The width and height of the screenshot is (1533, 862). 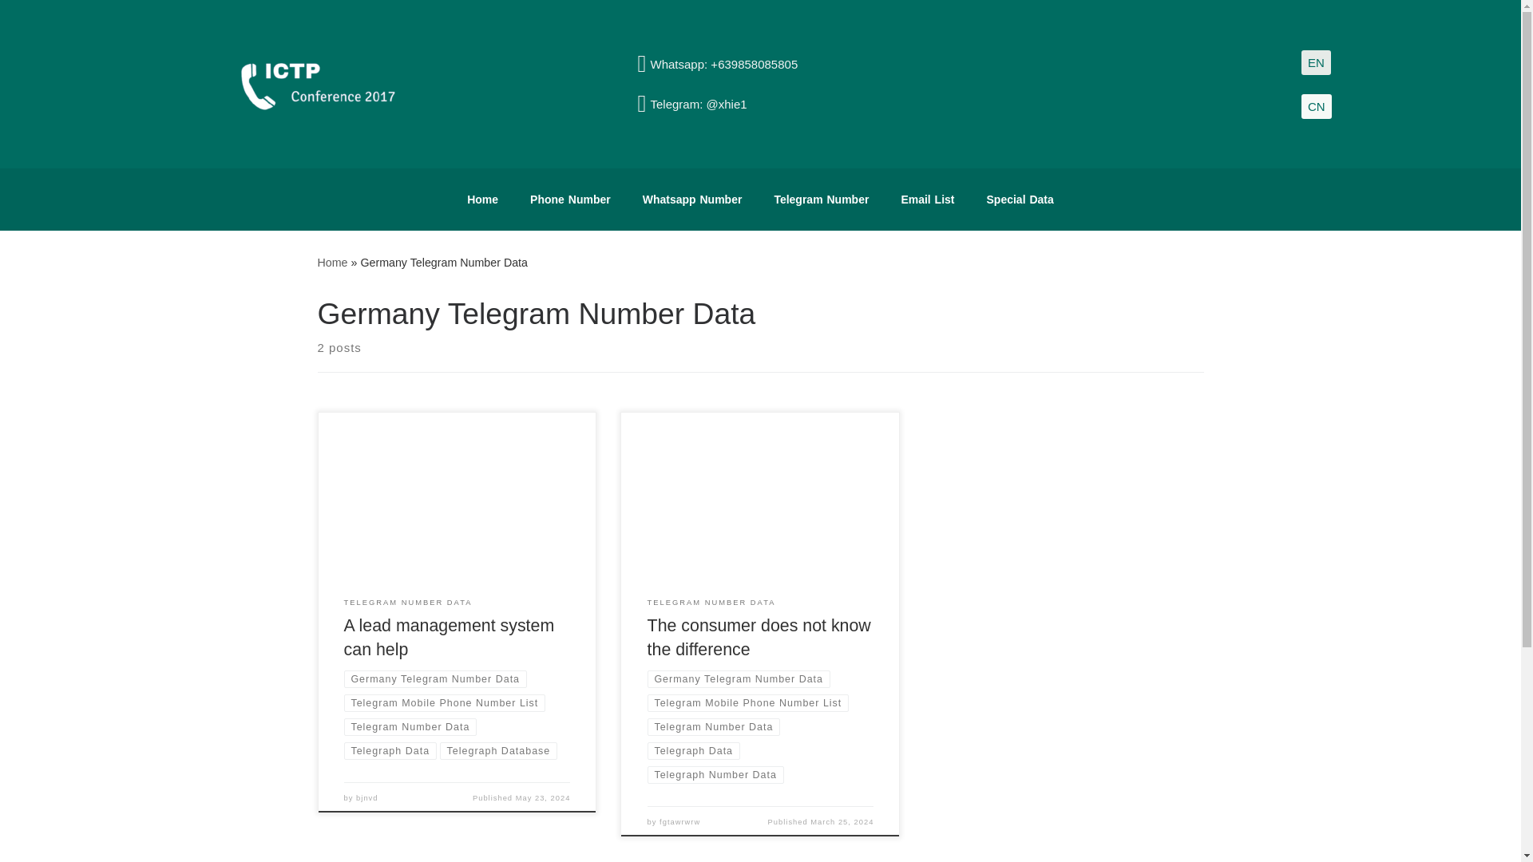 What do you see at coordinates (444, 703) in the screenshot?
I see `View all posts in Telegram Mobile Phone Number List` at bounding box center [444, 703].